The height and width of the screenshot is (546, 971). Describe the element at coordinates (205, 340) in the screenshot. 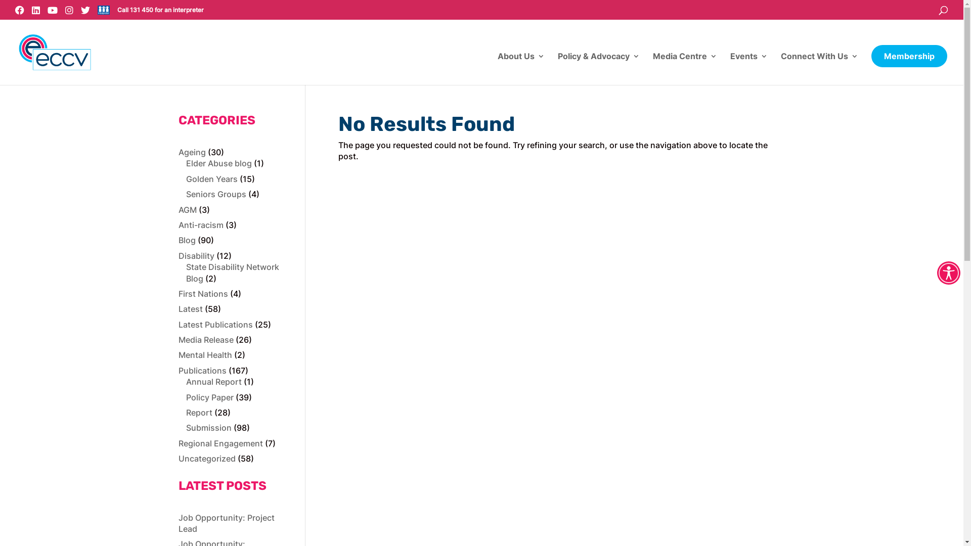

I see `Media Release` at that location.